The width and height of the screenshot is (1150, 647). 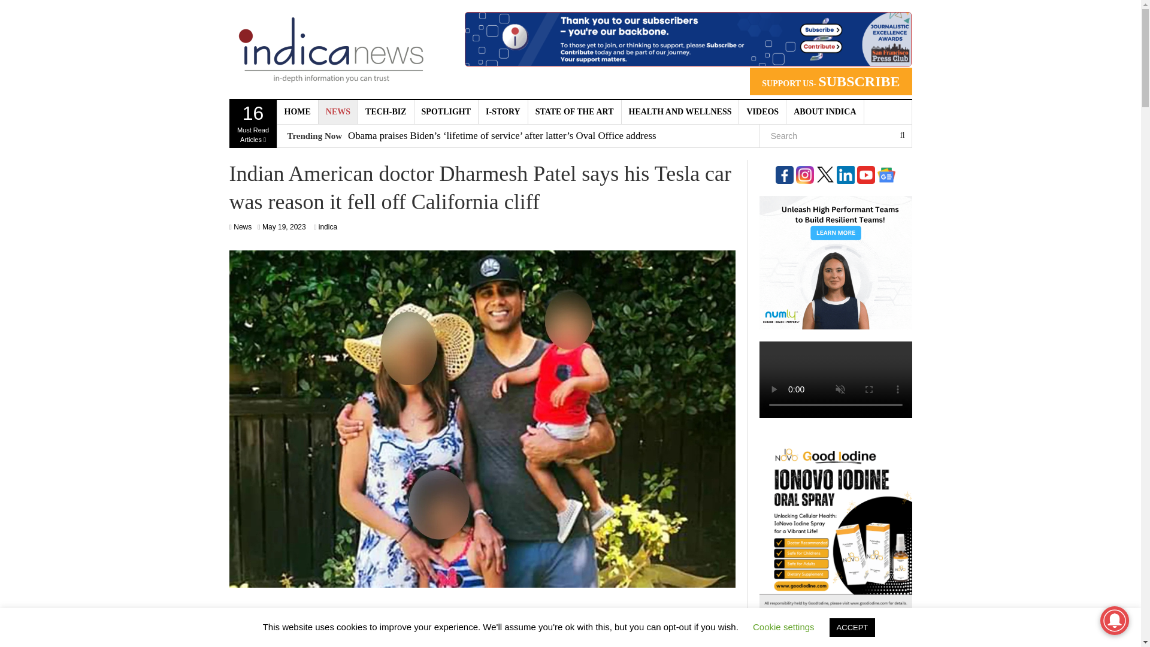 I want to click on Share, so click(x=242, y=226).